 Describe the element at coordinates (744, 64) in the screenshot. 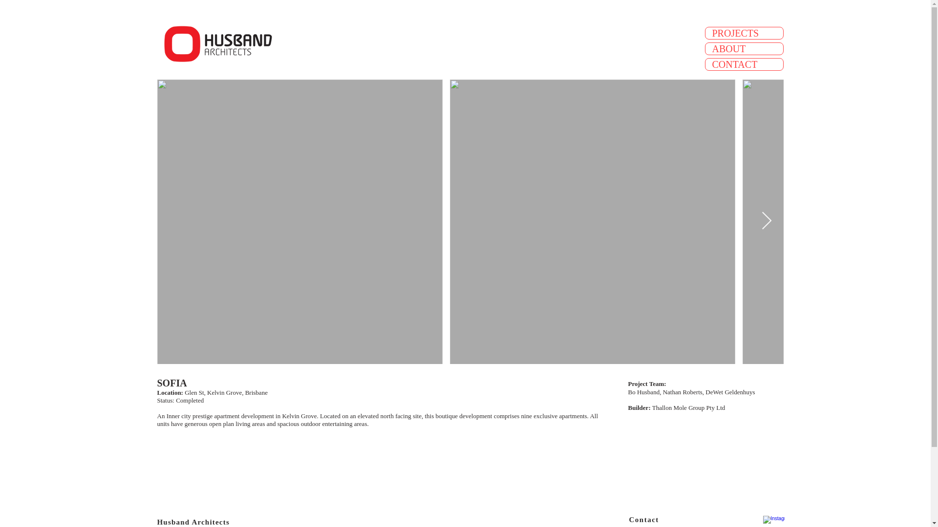

I see `CONTACT` at that location.